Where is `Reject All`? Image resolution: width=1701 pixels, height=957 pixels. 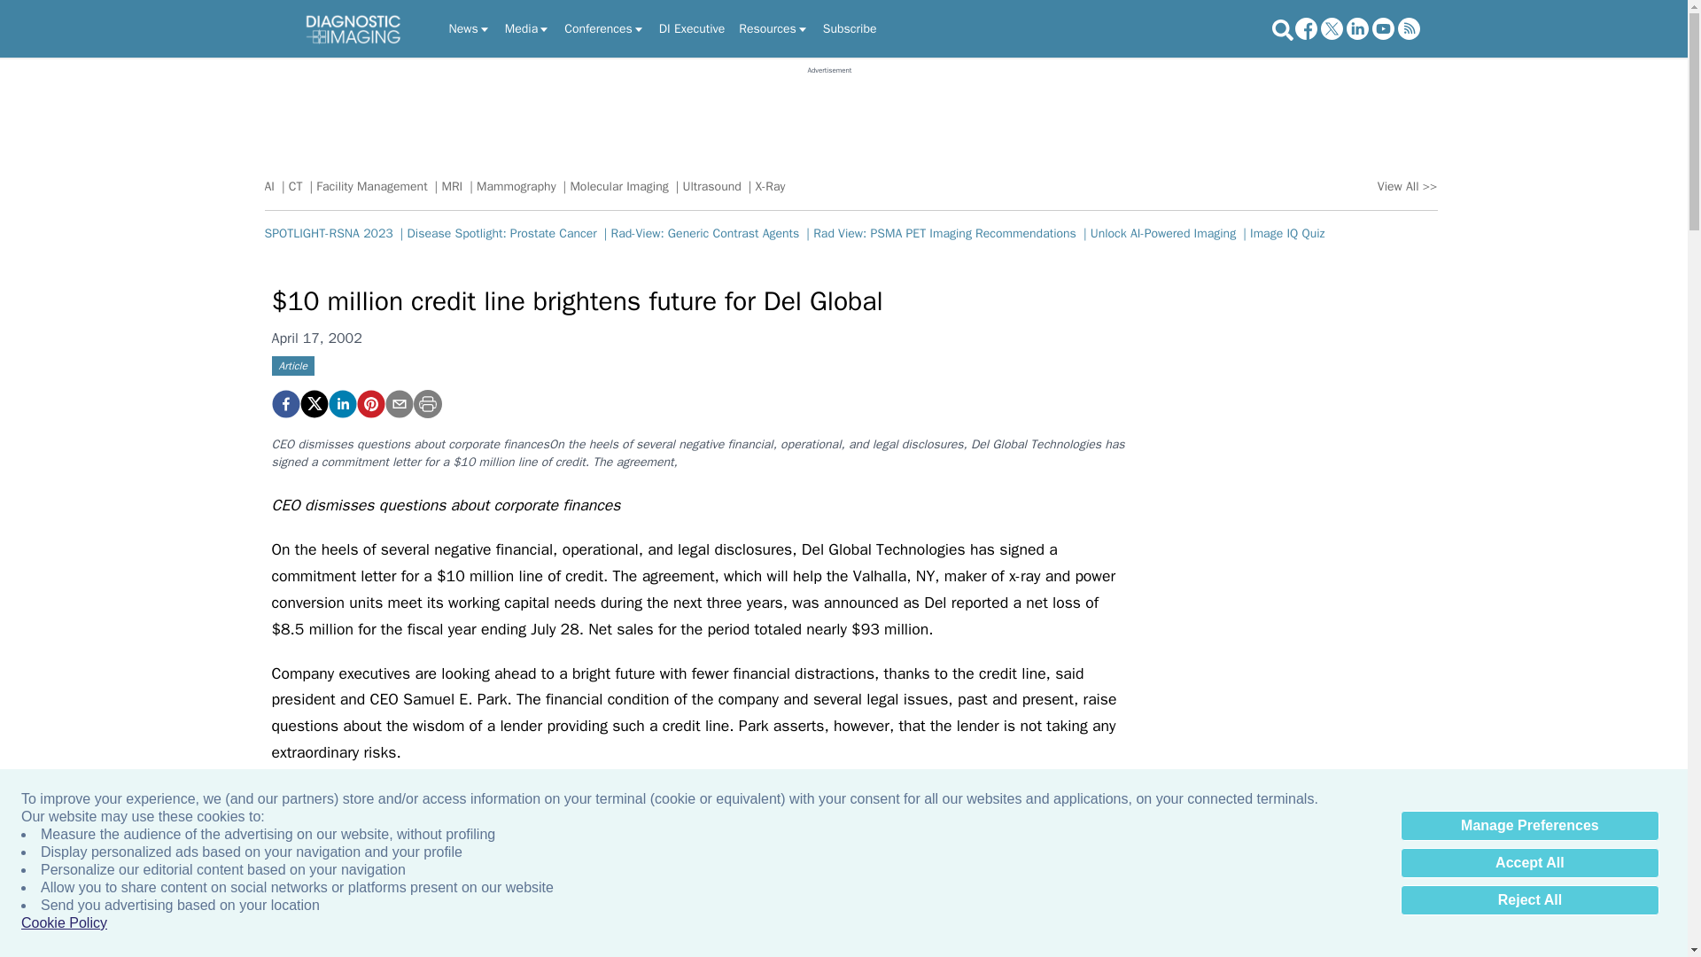 Reject All is located at coordinates (1529, 900).